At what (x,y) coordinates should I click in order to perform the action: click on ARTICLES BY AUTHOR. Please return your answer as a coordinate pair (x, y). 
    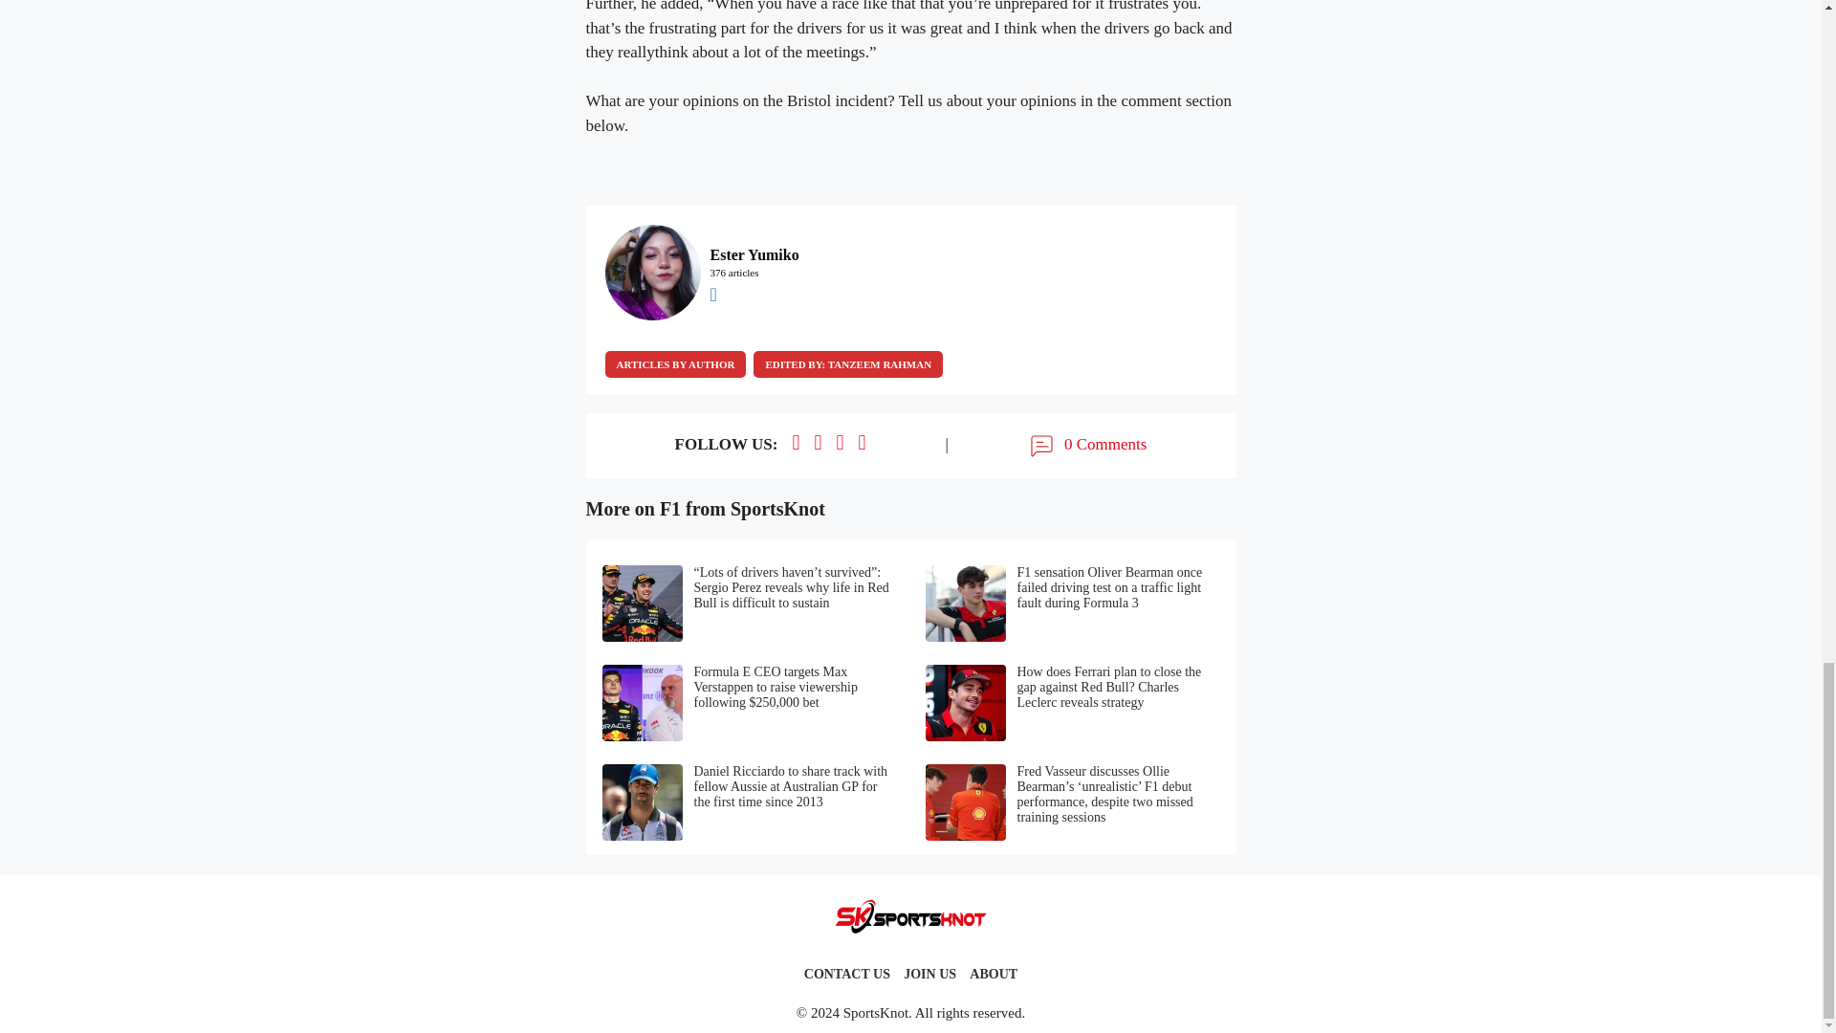
    Looking at the image, I should click on (674, 364).